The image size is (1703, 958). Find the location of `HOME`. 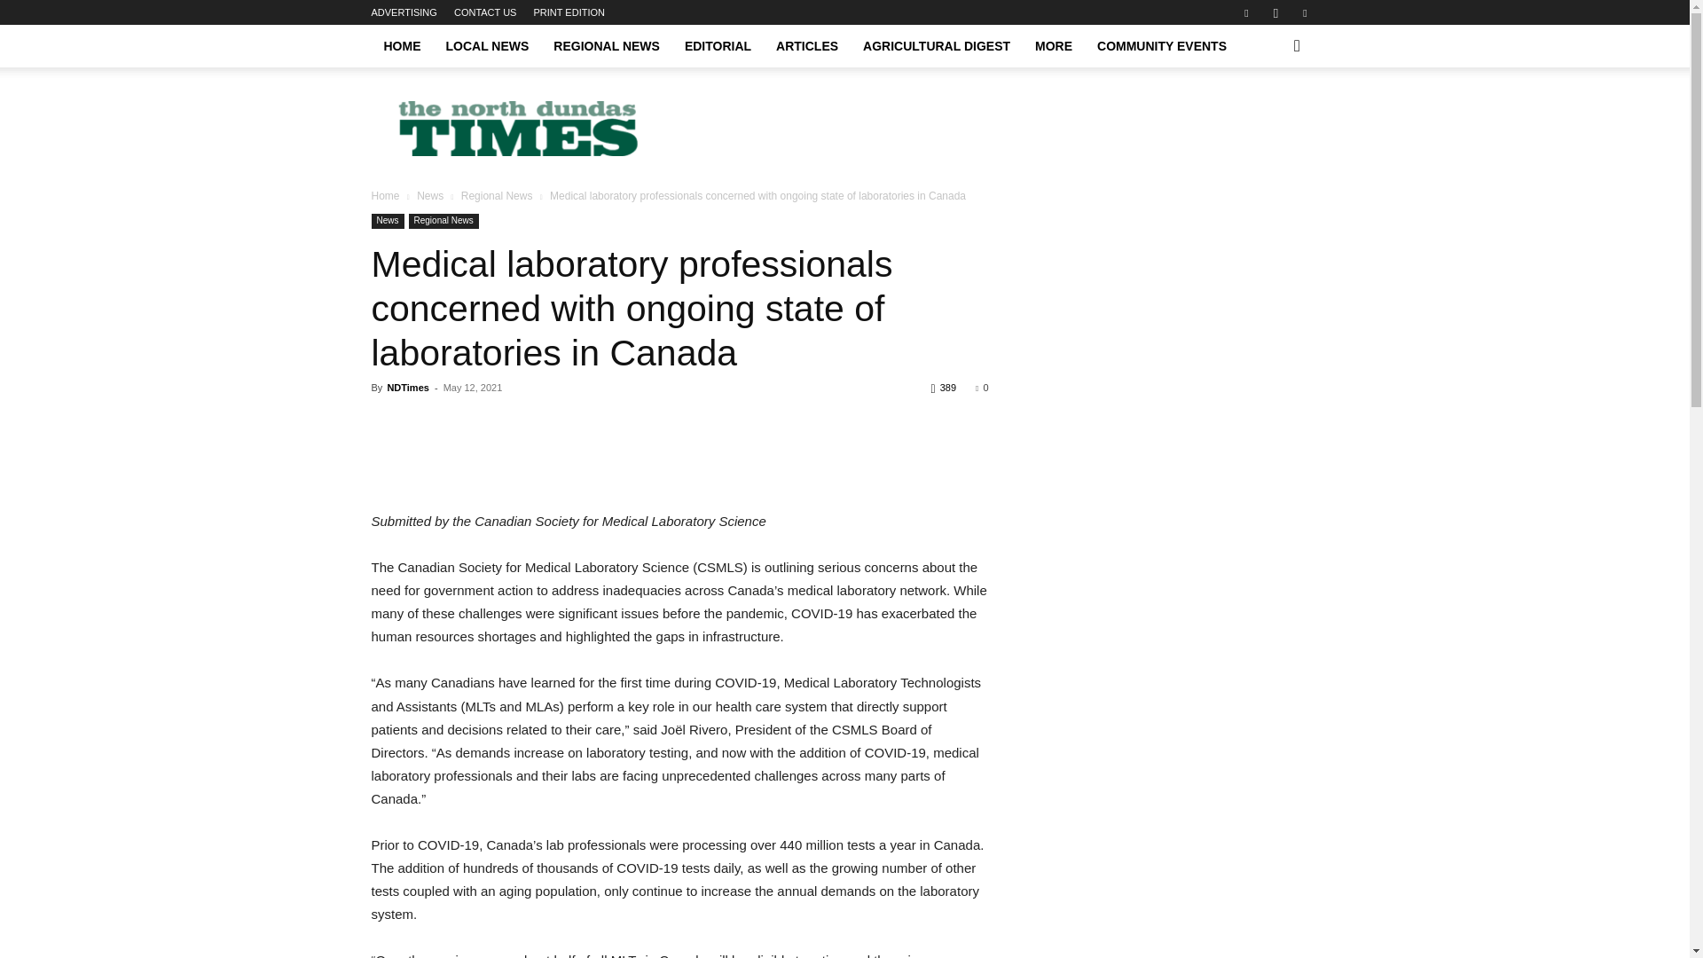

HOME is located at coordinates (401, 46).